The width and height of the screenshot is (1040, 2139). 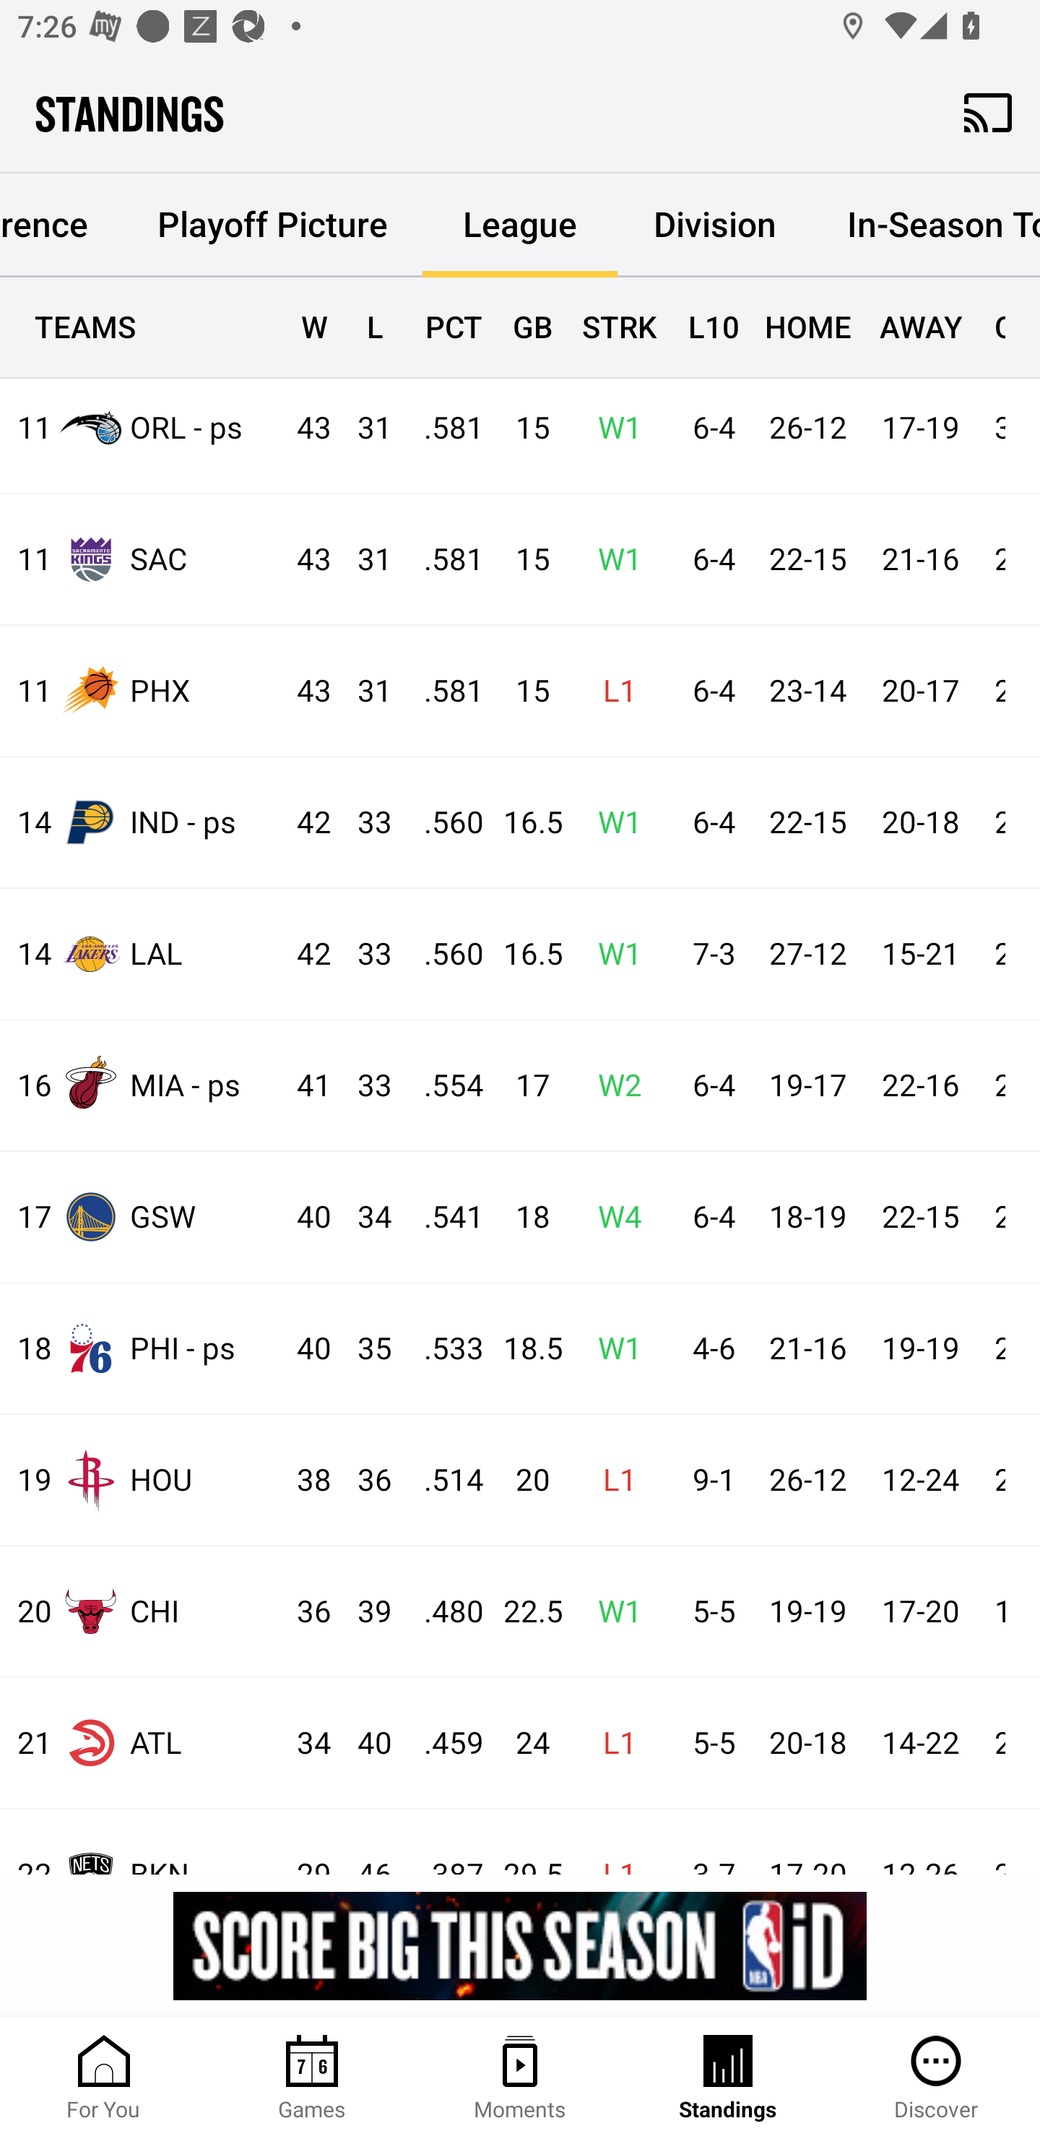 I want to click on 11 SAC, so click(x=142, y=559).